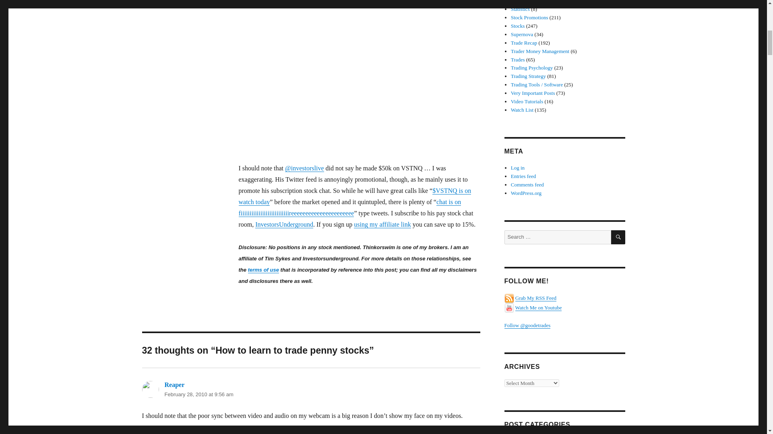  I want to click on InvestorsUnderground, so click(284, 224).